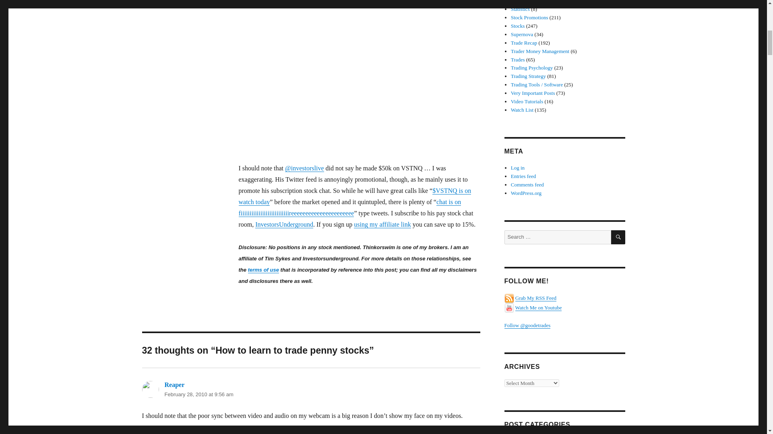  I want to click on InvestorsUnderground, so click(284, 224).